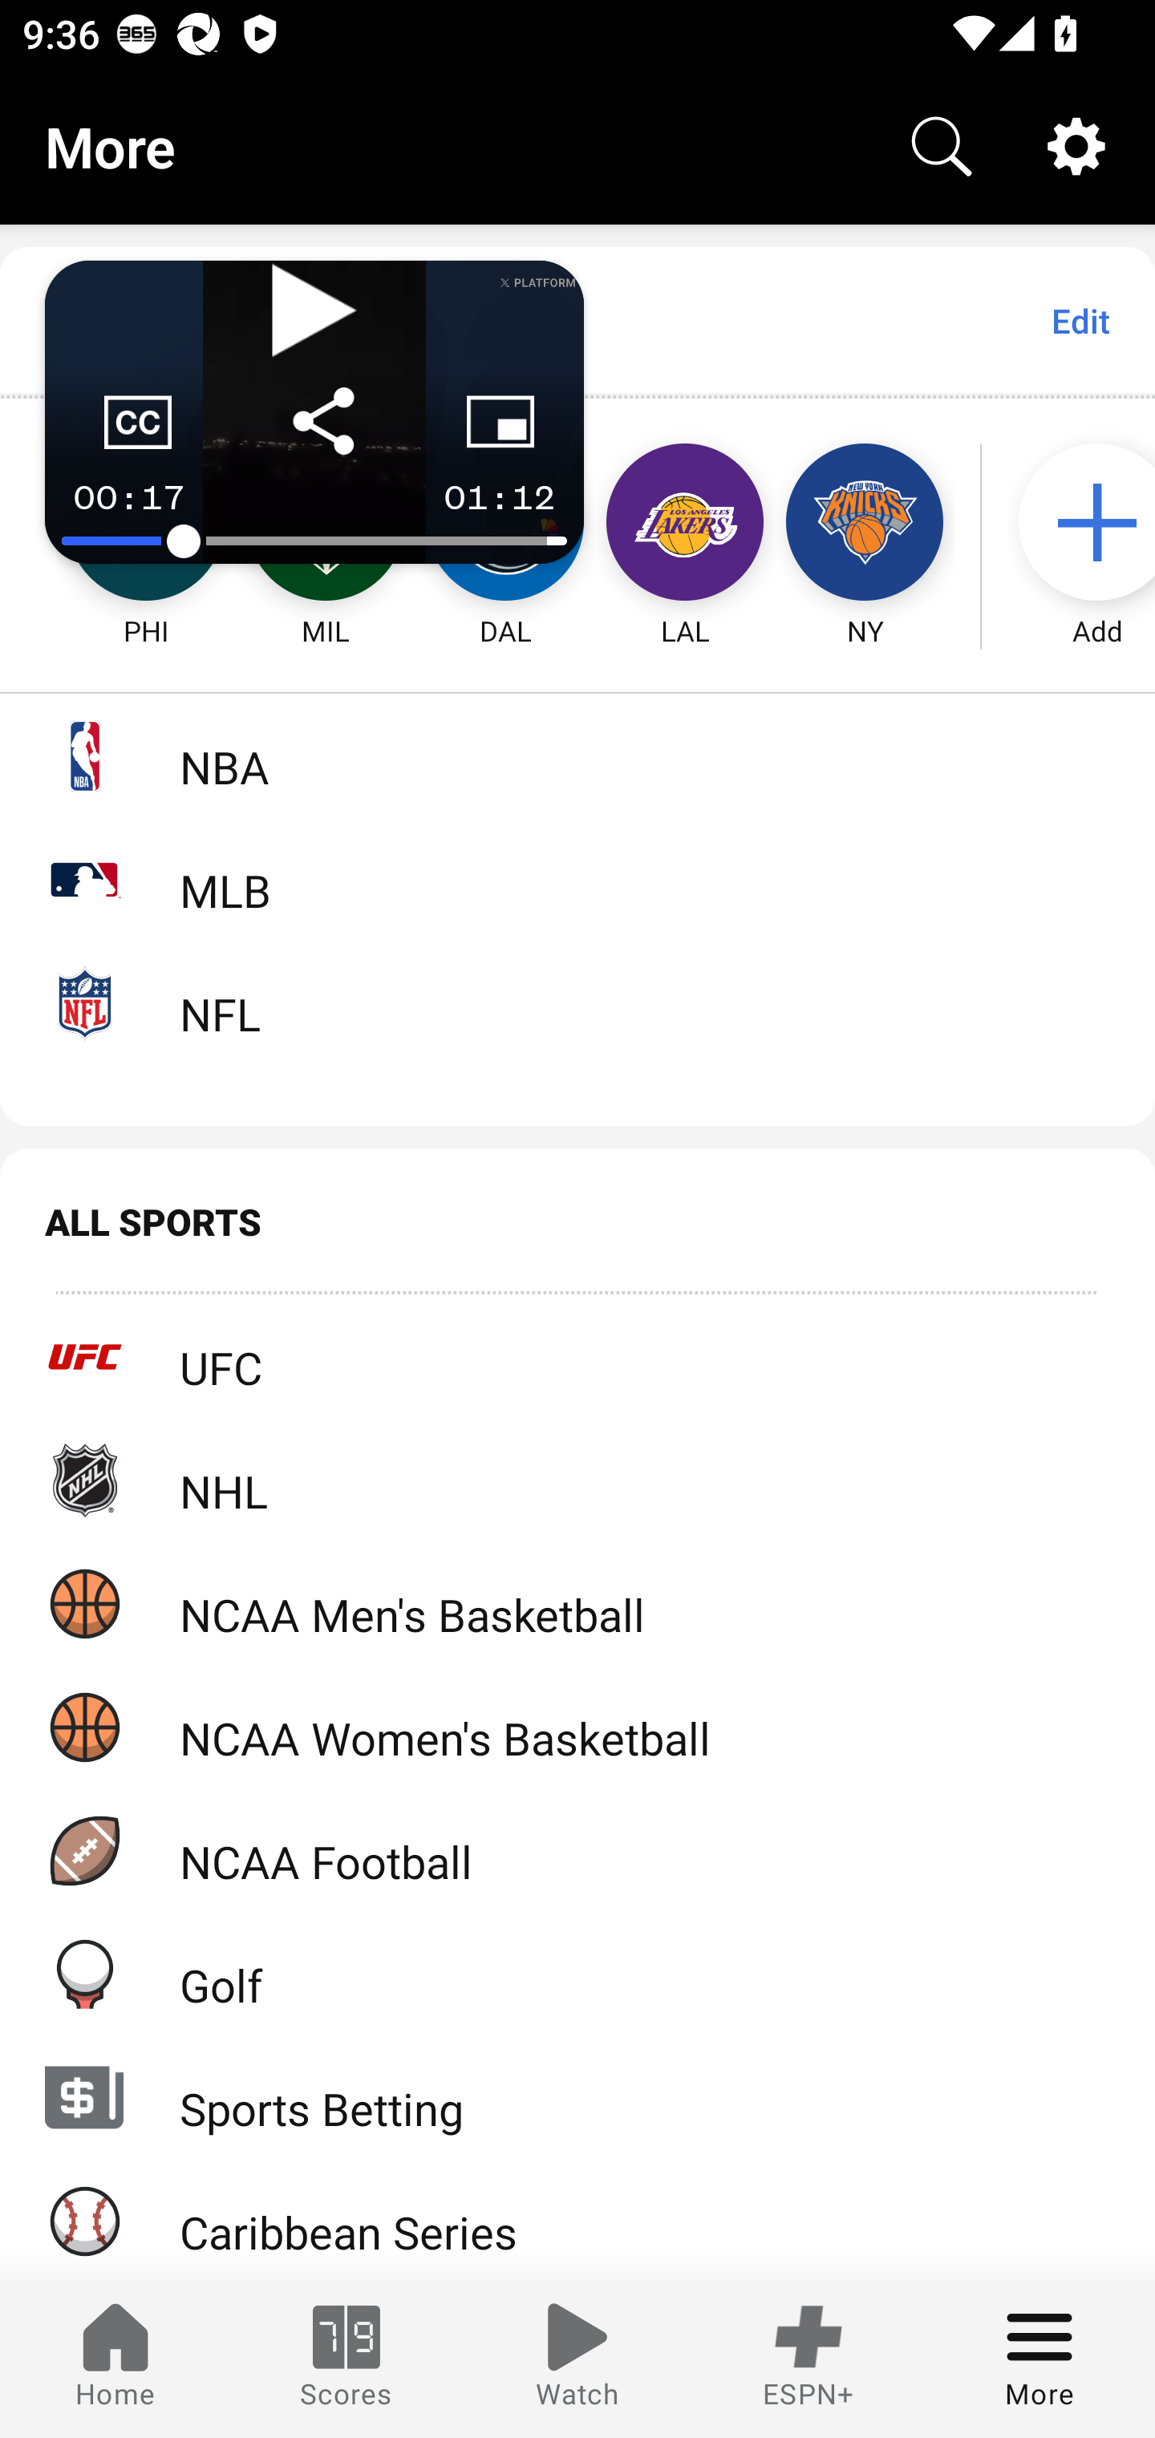 The image size is (1155, 2438). I want to click on NCAA Men's Basketball, so click(577, 1602).